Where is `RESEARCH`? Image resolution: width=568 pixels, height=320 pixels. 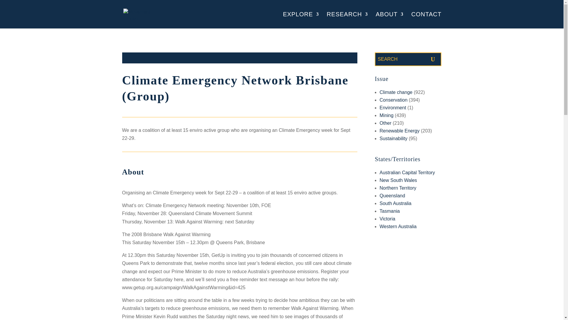 RESEARCH is located at coordinates (347, 20).